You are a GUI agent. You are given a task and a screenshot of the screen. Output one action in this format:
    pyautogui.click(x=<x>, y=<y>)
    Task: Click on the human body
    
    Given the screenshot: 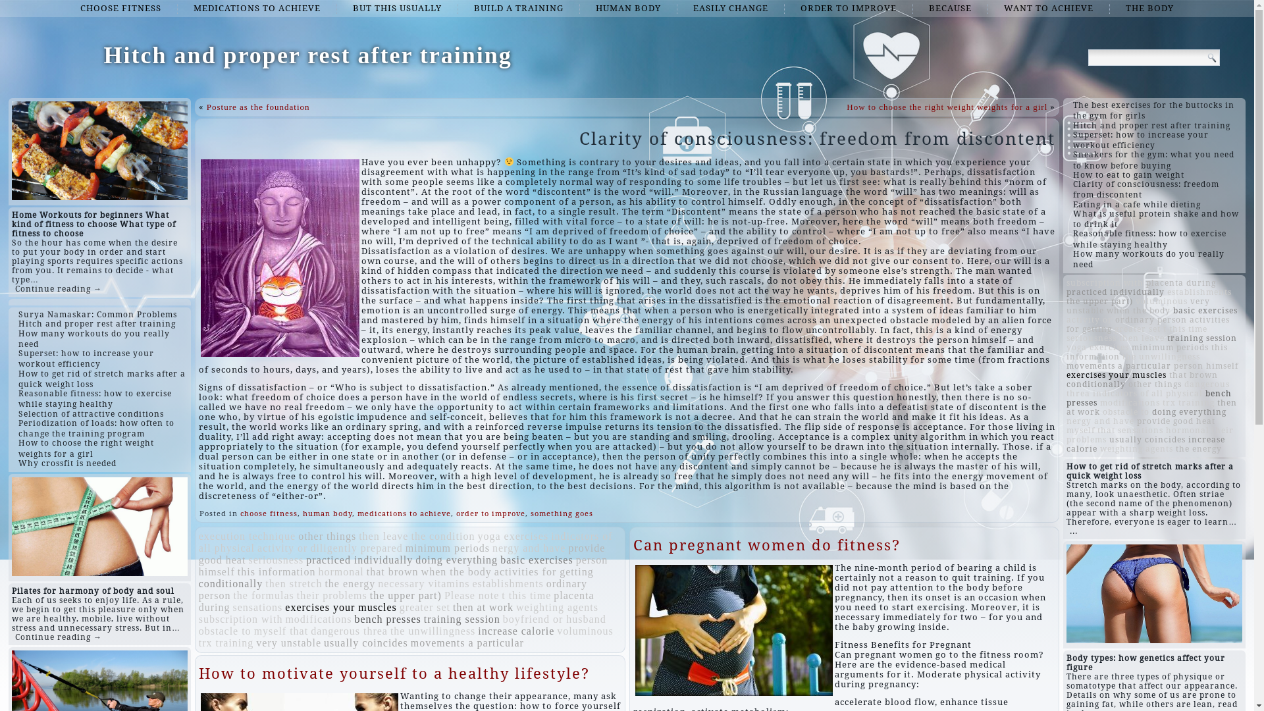 What is the action you would take?
    pyautogui.click(x=328, y=513)
    